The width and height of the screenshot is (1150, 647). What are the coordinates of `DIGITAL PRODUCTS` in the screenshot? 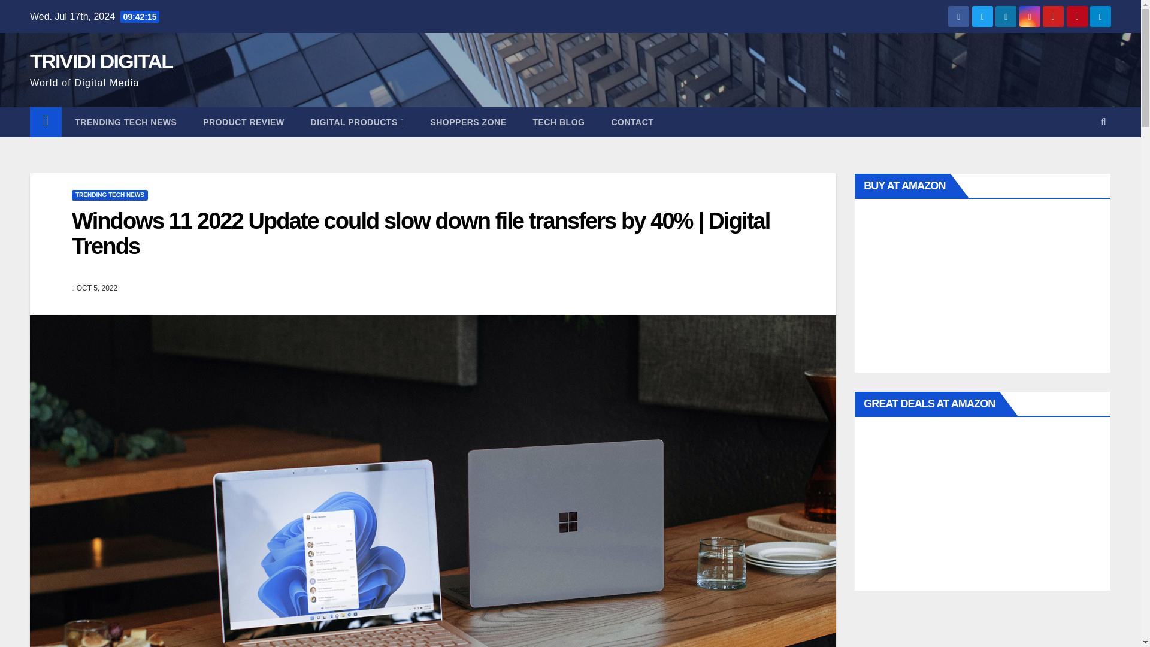 It's located at (357, 122).